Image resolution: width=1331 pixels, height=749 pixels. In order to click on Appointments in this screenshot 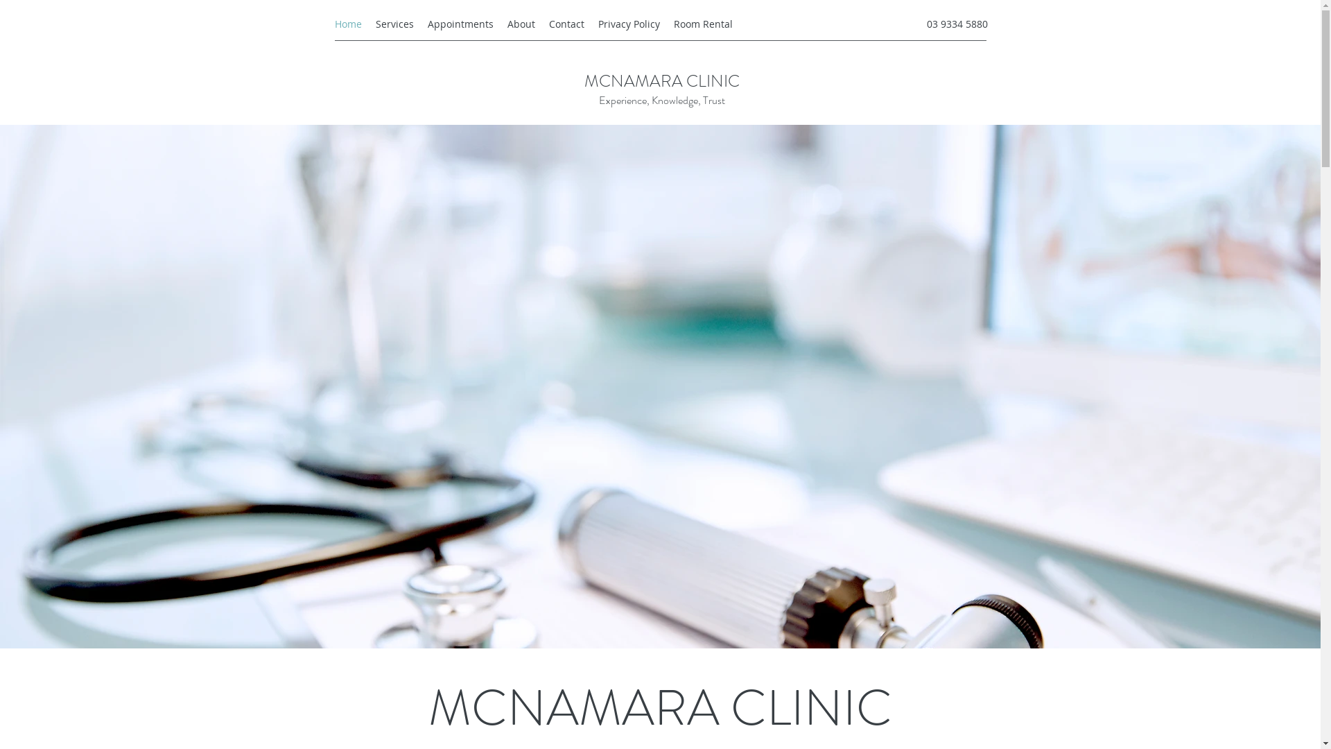, I will do `click(460, 24)`.